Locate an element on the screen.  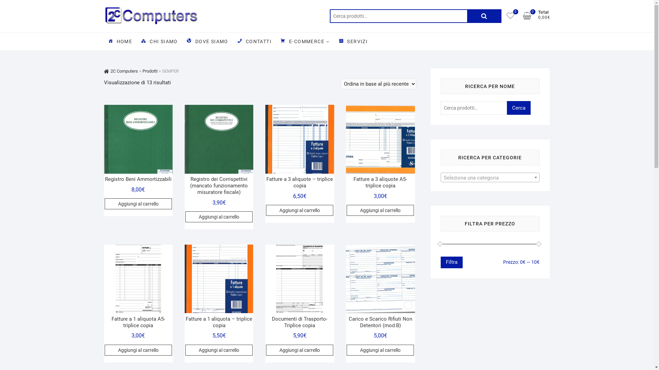
Prodotti is located at coordinates (150, 71).